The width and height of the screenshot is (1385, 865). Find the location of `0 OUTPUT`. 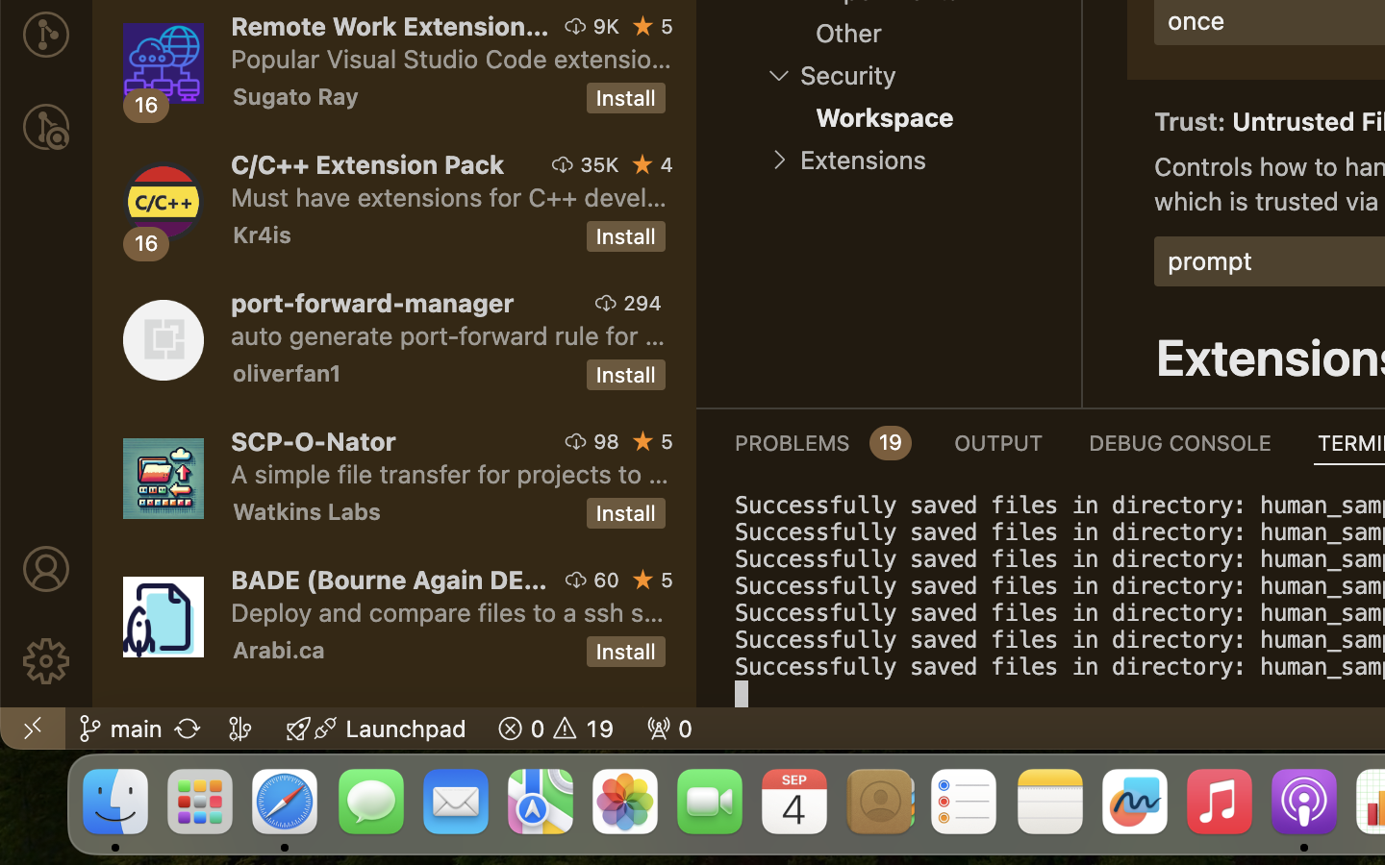

0 OUTPUT is located at coordinates (999, 442).